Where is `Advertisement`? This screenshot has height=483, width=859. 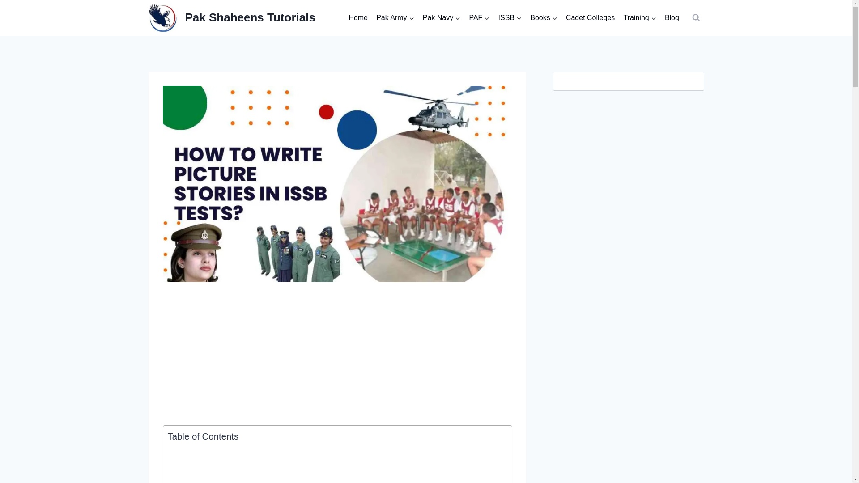 Advertisement is located at coordinates (337, 359).